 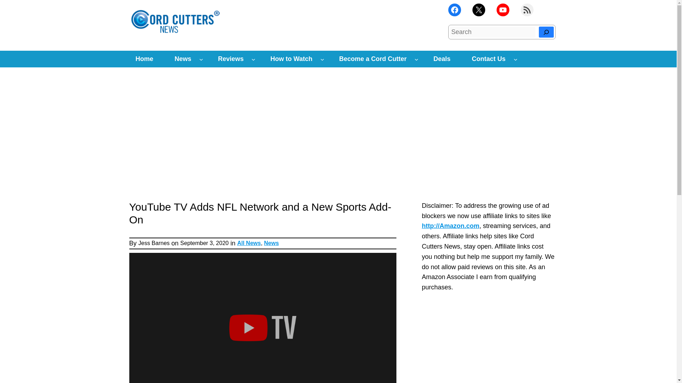 I want to click on X, so click(x=479, y=10).